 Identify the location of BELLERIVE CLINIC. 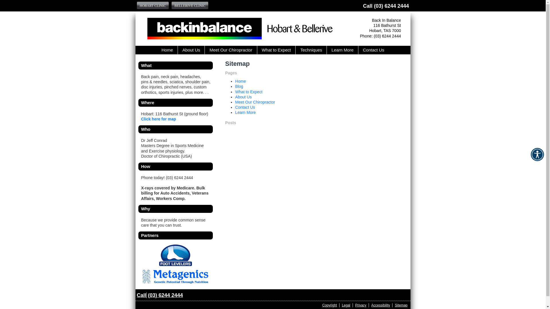
(190, 5).